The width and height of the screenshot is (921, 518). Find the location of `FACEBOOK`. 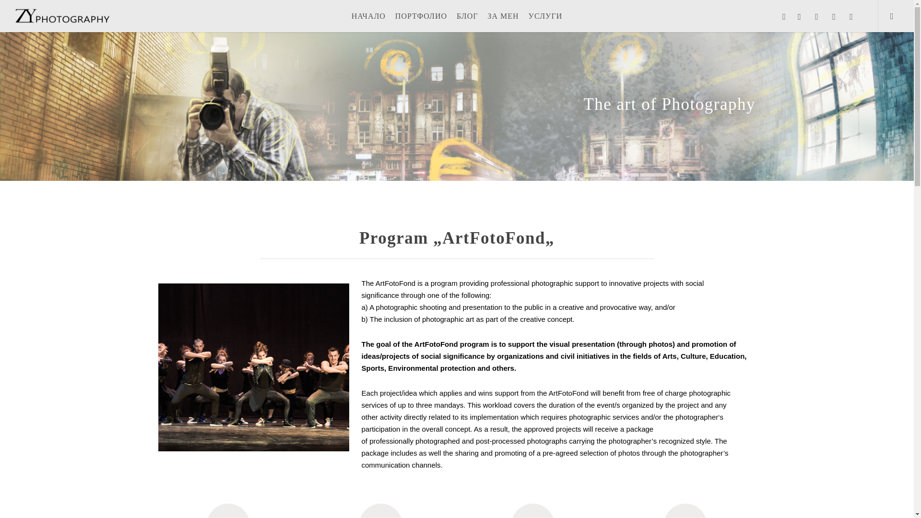

FACEBOOK is located at coordinates (784, 15).